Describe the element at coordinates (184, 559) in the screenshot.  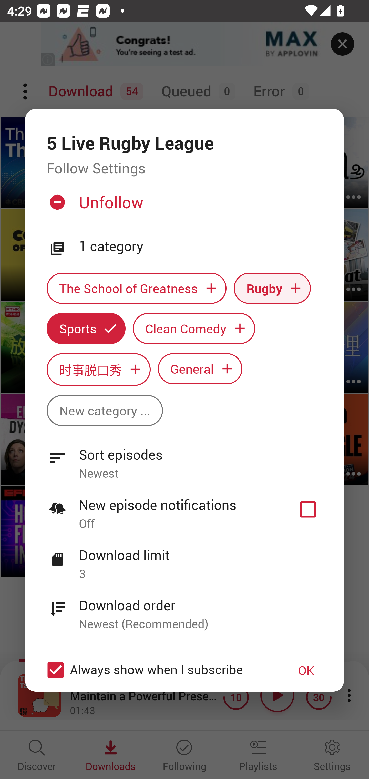
I see `Download limit 3` at that location.